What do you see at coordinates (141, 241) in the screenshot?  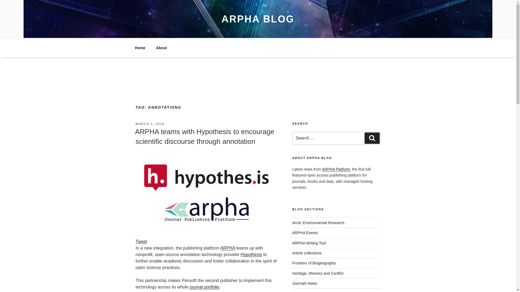 I see `Tweet` at bounding box center [141, 241].